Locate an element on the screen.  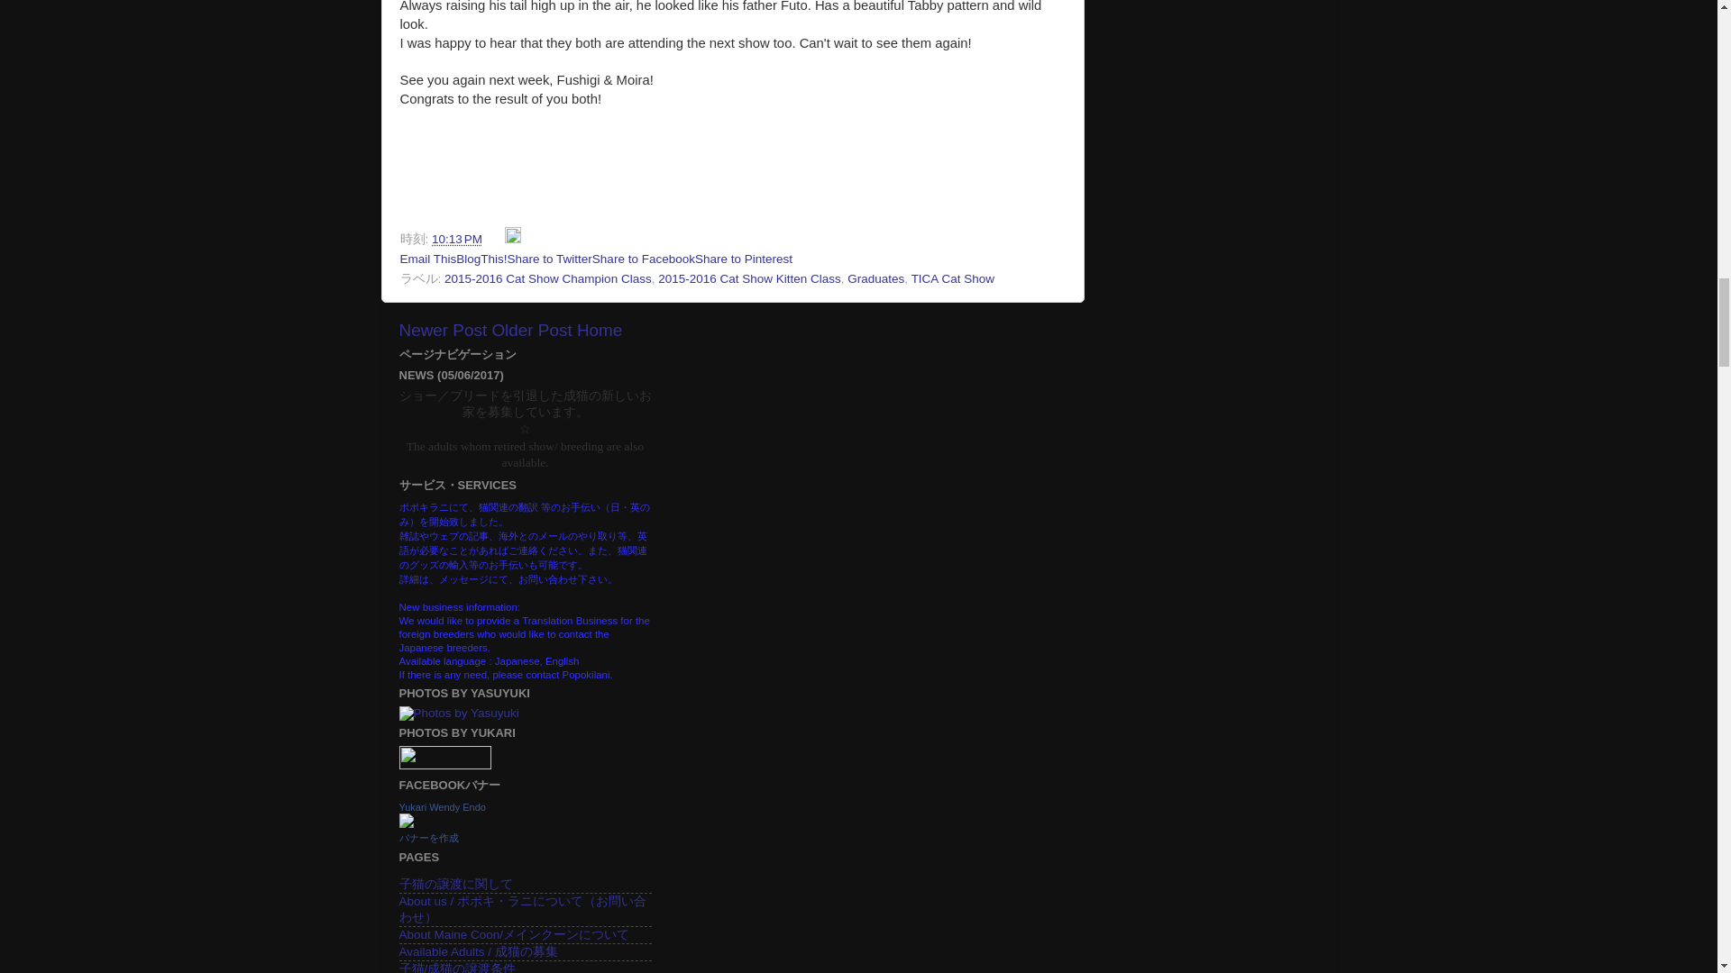
TICA Cat Show is located at coordinates (952, 279).